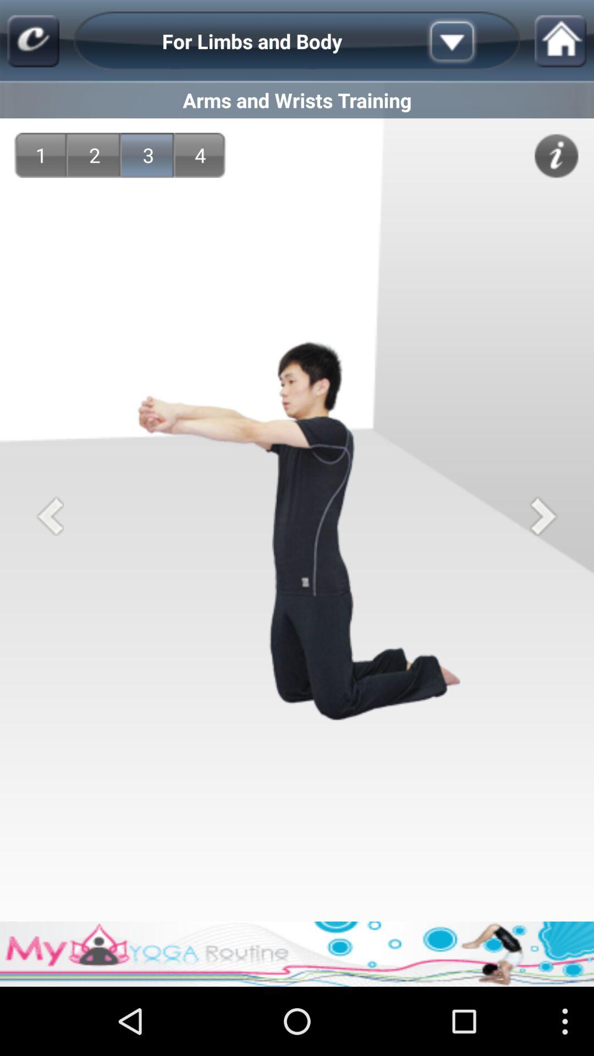 This screenshot has height=1056, width=594. What do you see at coordinates (95, 155) in the screenshot?
I see `tap the 2 app` at bounding box center [95, 155].